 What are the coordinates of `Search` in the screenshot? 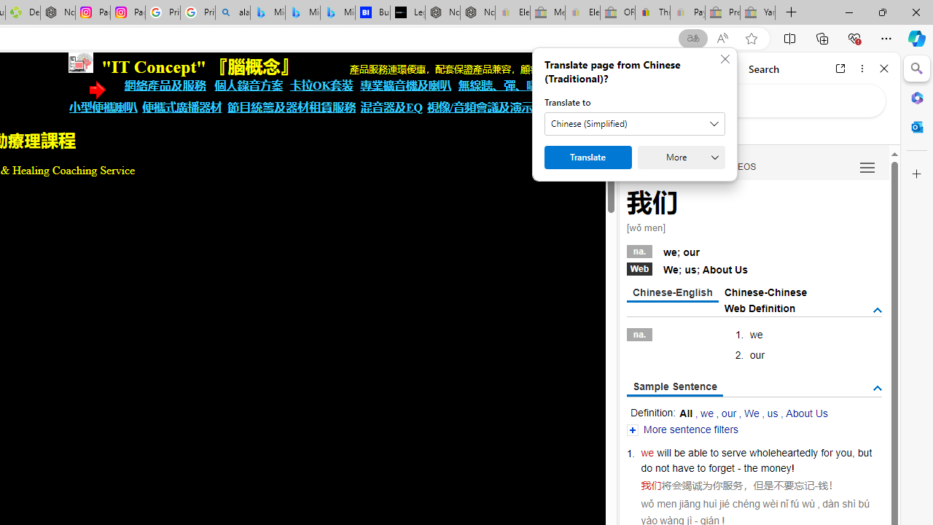 It's located at (917, 69).